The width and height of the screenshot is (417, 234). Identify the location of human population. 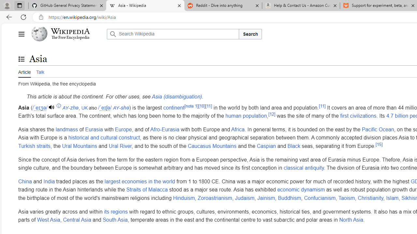
(246, 116).